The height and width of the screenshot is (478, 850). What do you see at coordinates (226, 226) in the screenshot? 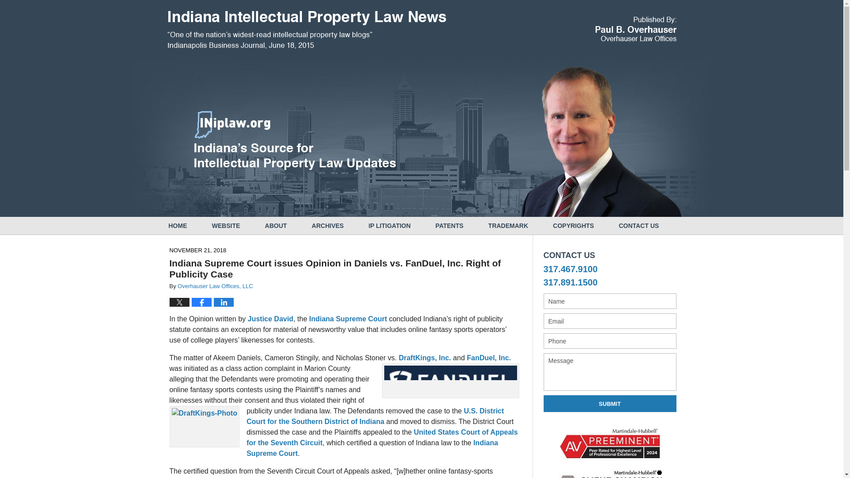
I see `WEBSITE` at bounding box center [226, 226].